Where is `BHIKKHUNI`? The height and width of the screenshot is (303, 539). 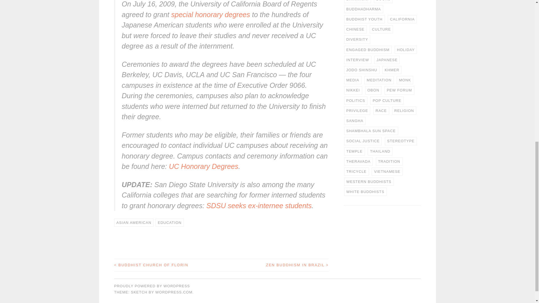 BHIKKHUNI is located at coordinates (358, 1).